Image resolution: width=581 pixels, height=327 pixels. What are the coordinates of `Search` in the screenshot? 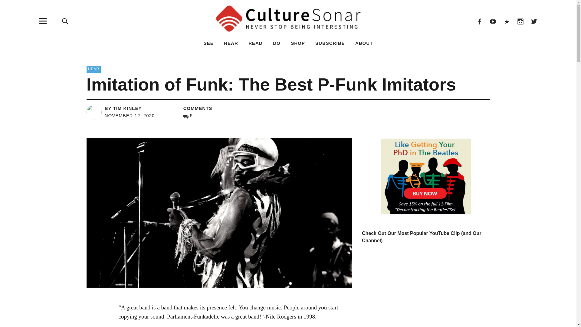 It's located at (386, 58).